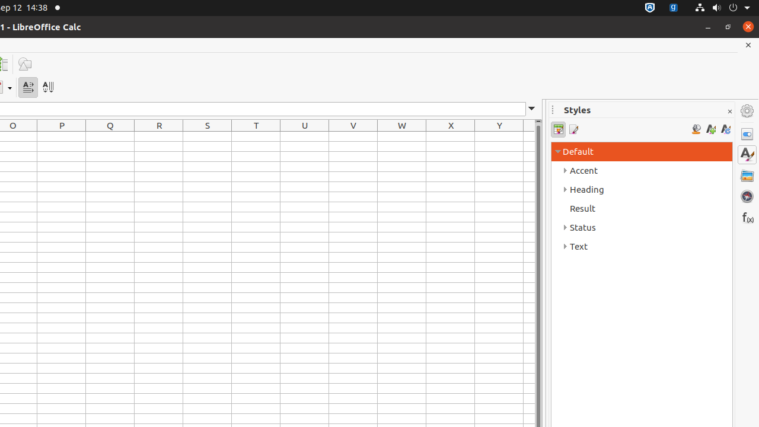 This screenshot has width=759, height=427. Describe the element at coordinates (499, 136) in the screenshot. I see `Y1` at that location.